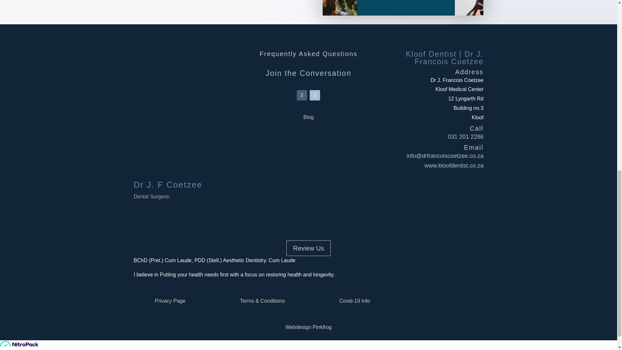 The height and width of the screenshot is (350, 622). What do you see at coordinates (454, 165) in the screenshot?
I see `www.kloofdentist.co.za` at bounding box center [454, 165].